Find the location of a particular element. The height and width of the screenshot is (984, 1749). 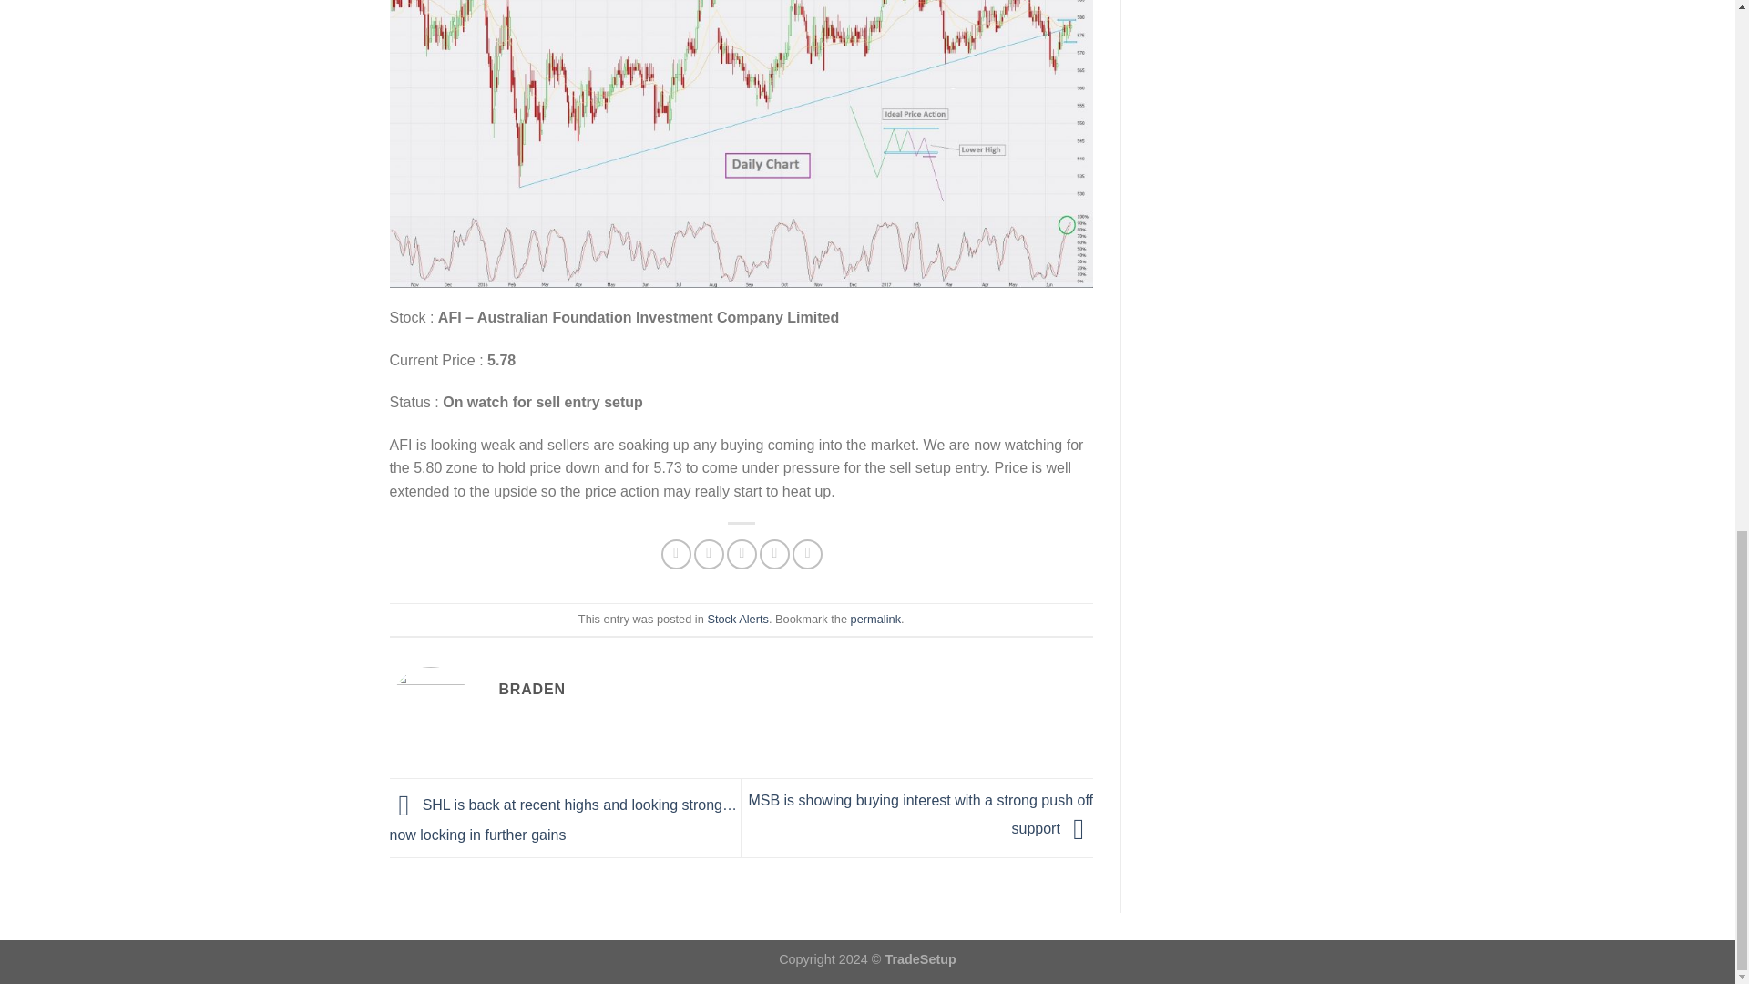

Email to a Friend is located at coordinates (742, 554).